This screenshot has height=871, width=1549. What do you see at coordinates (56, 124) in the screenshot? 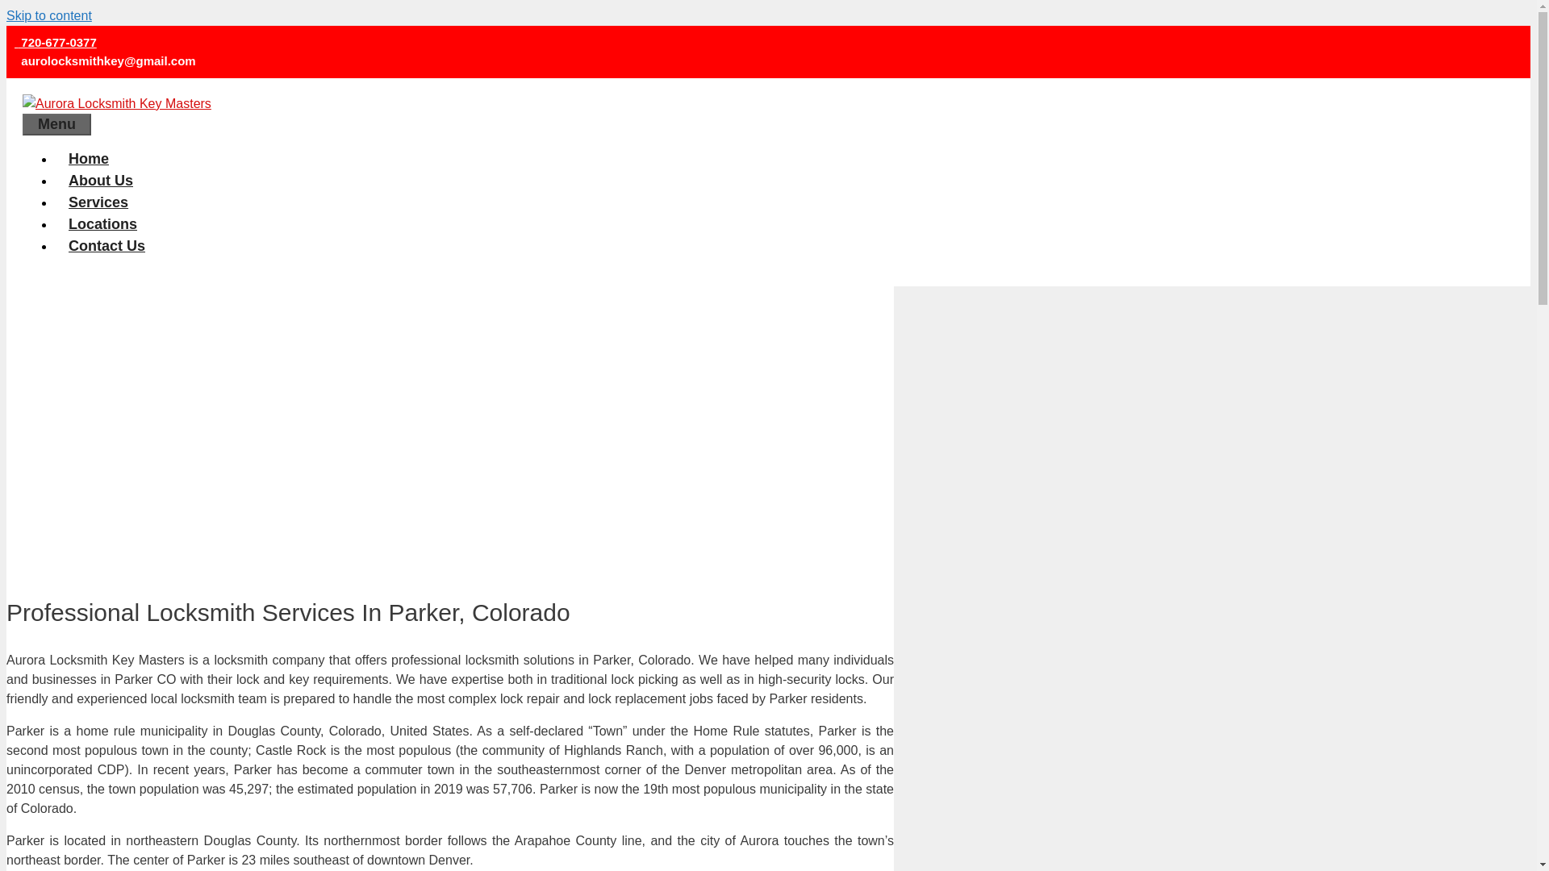
I see `Menu` at bounding box center [56, 124].